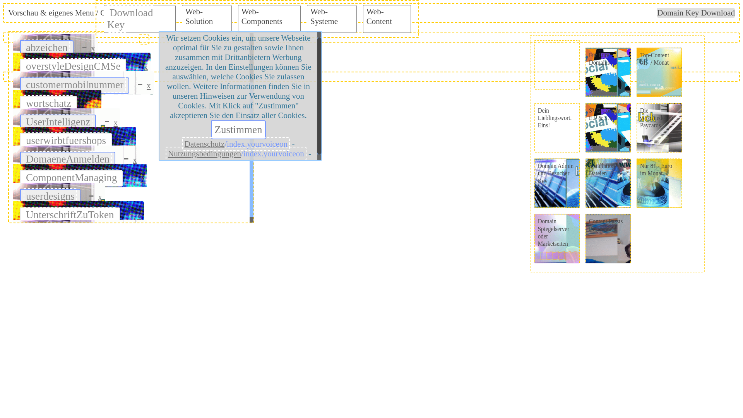 The height and width of the screenshot is (418, 743). Describe the element at coordinates (142, 178) in the screenshot. I see `x` at that location.